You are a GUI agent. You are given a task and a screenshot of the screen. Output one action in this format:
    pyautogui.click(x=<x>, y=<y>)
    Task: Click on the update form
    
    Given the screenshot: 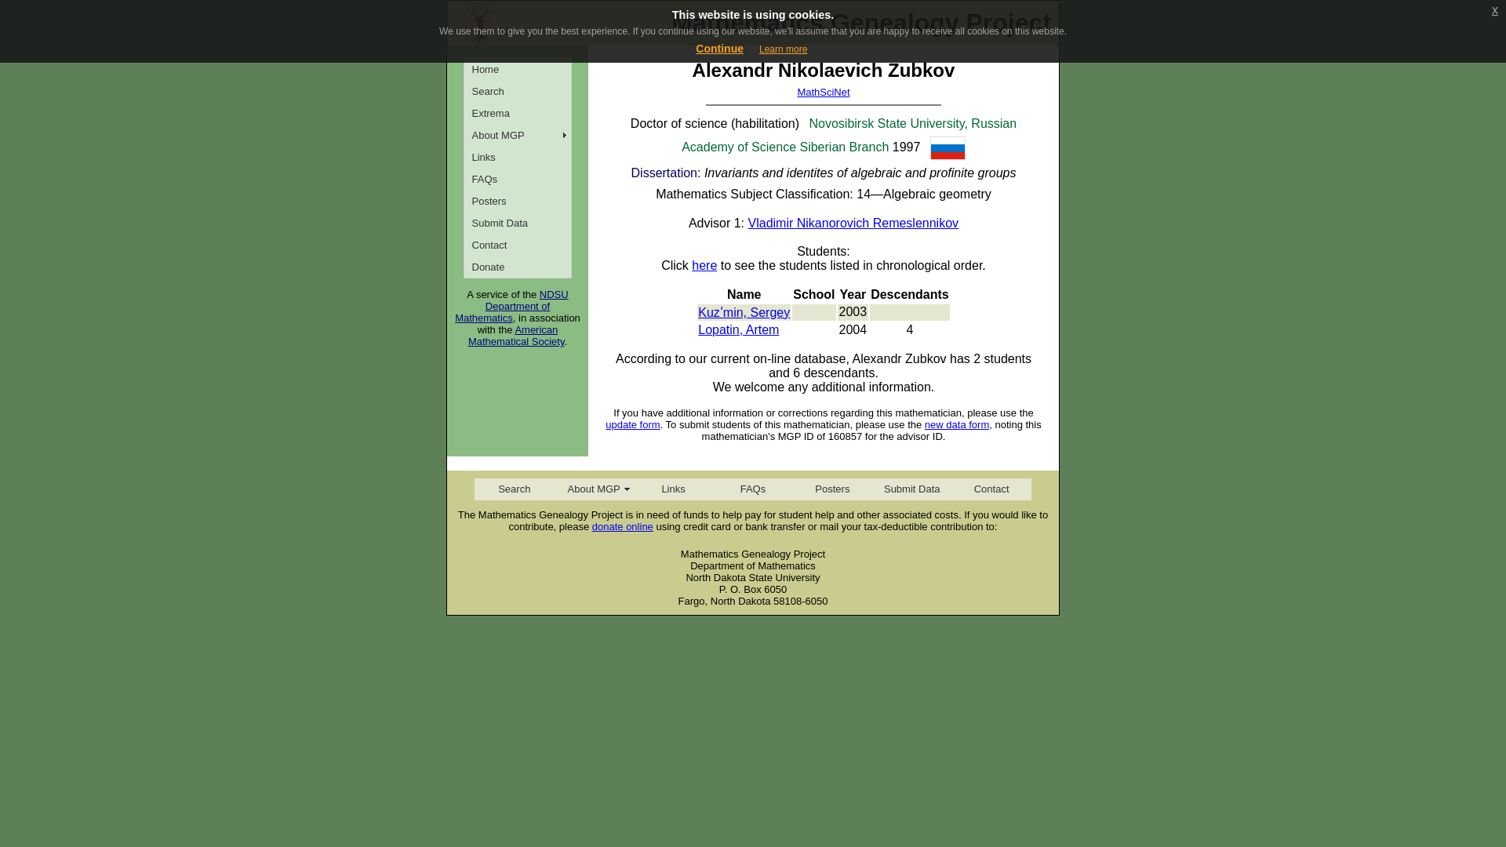 What is the action you would take?
    pyautogui.click(x=632, y=423)
    